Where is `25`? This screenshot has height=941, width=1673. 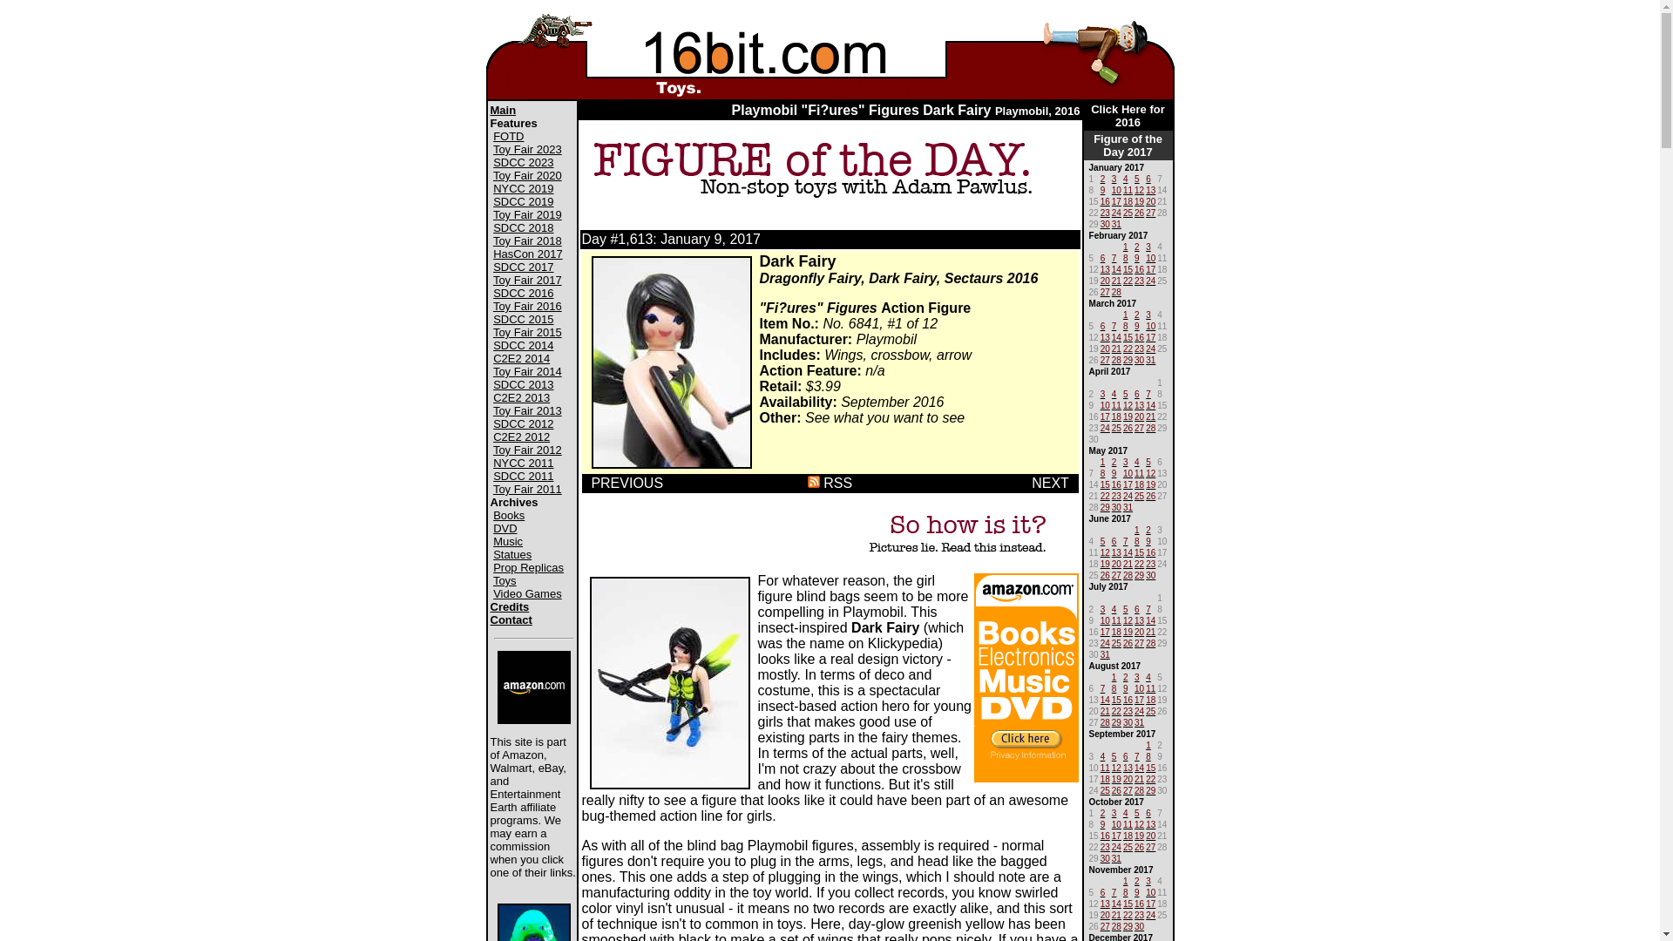
25 is located at coordinates (1140, 495).